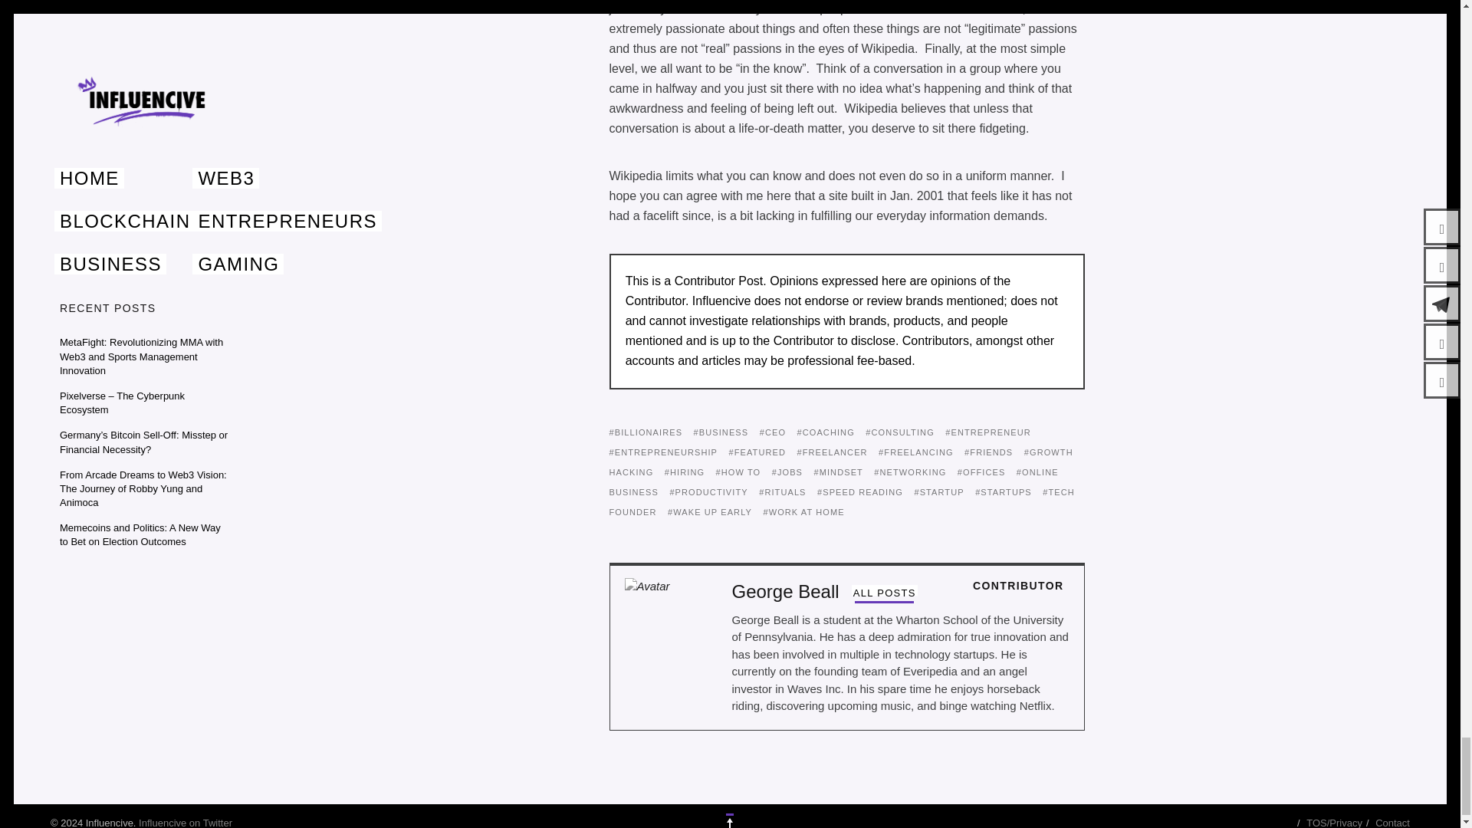 Image resolution: width=1472 pixels, height=828 pixels. Describe the element at coordinates (826, 432) in the screenshot. I see `COACHING` at that location.